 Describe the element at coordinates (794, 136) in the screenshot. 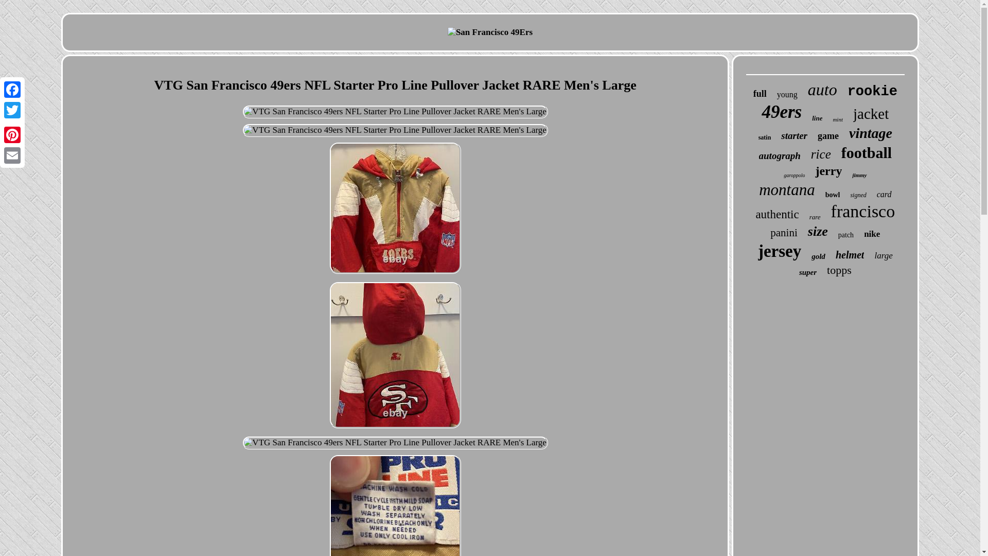

I see `starter` at that location.